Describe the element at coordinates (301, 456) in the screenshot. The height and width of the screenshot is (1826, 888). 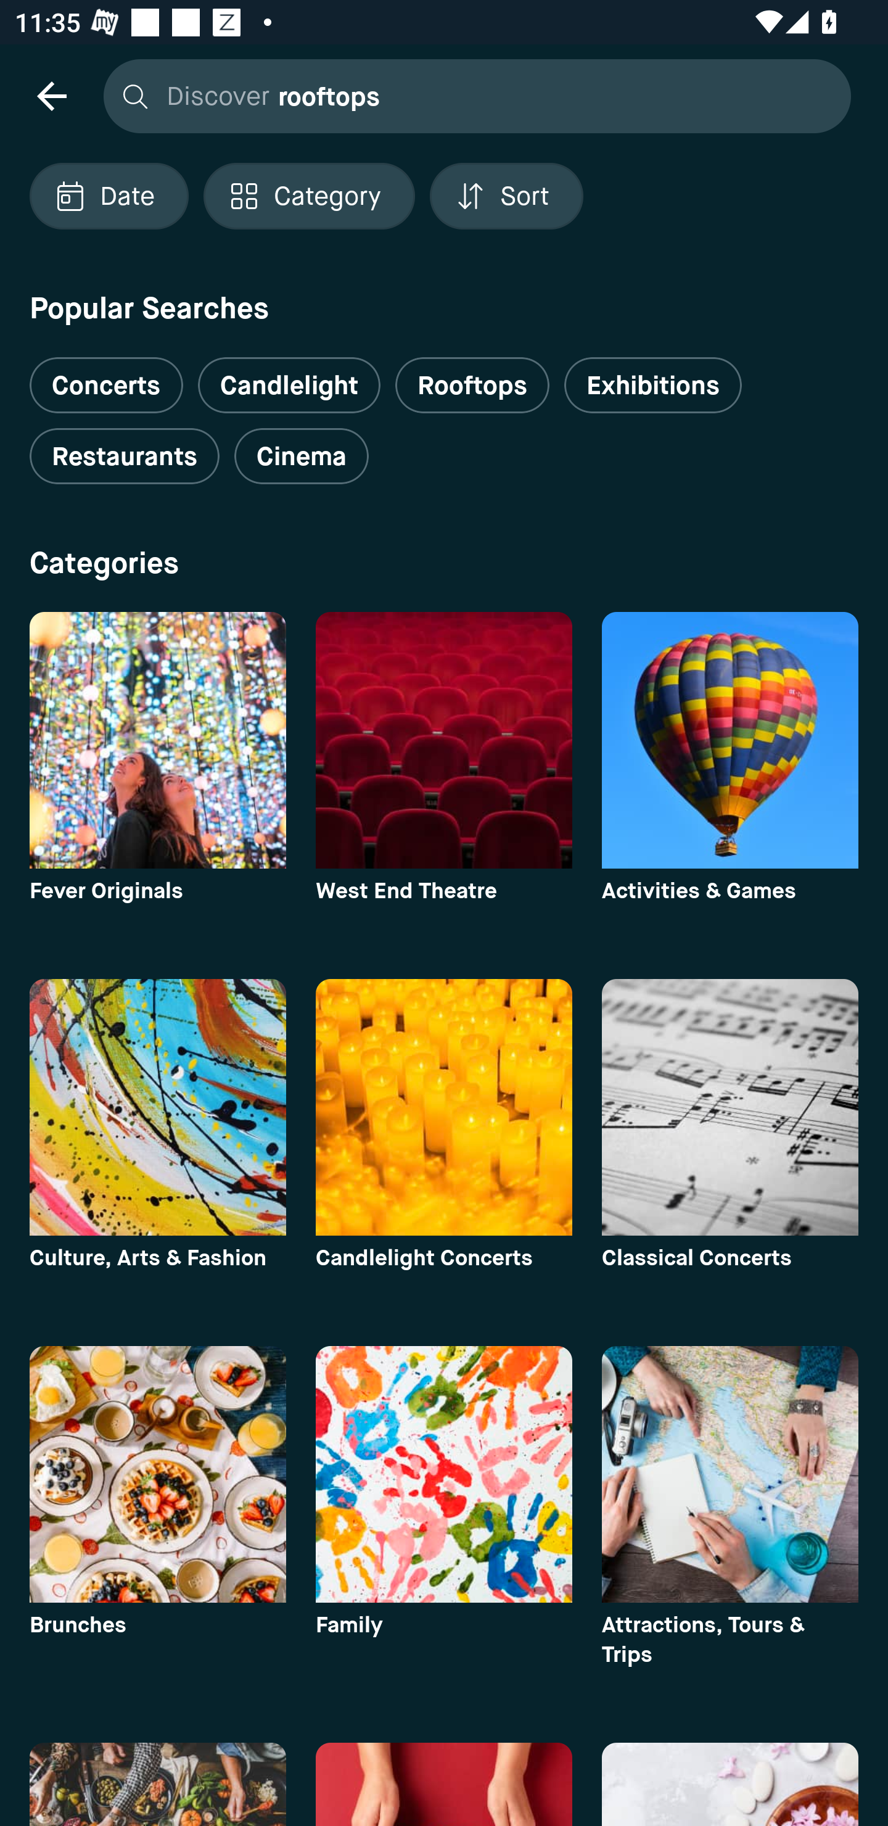
I see `Cinema` at that location.